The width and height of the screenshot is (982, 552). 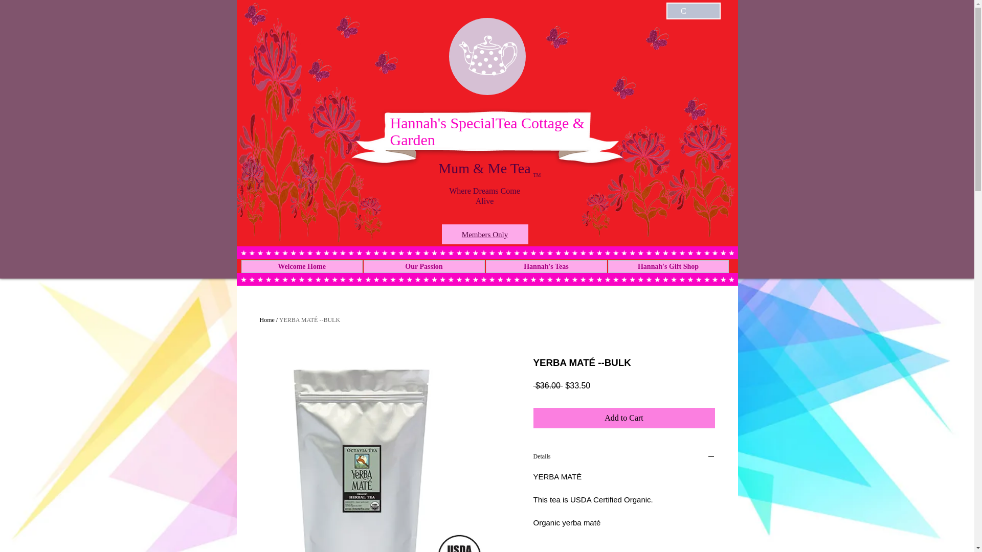 I want to click on Hannah's Gift Shop, so click(x=668, y=266).